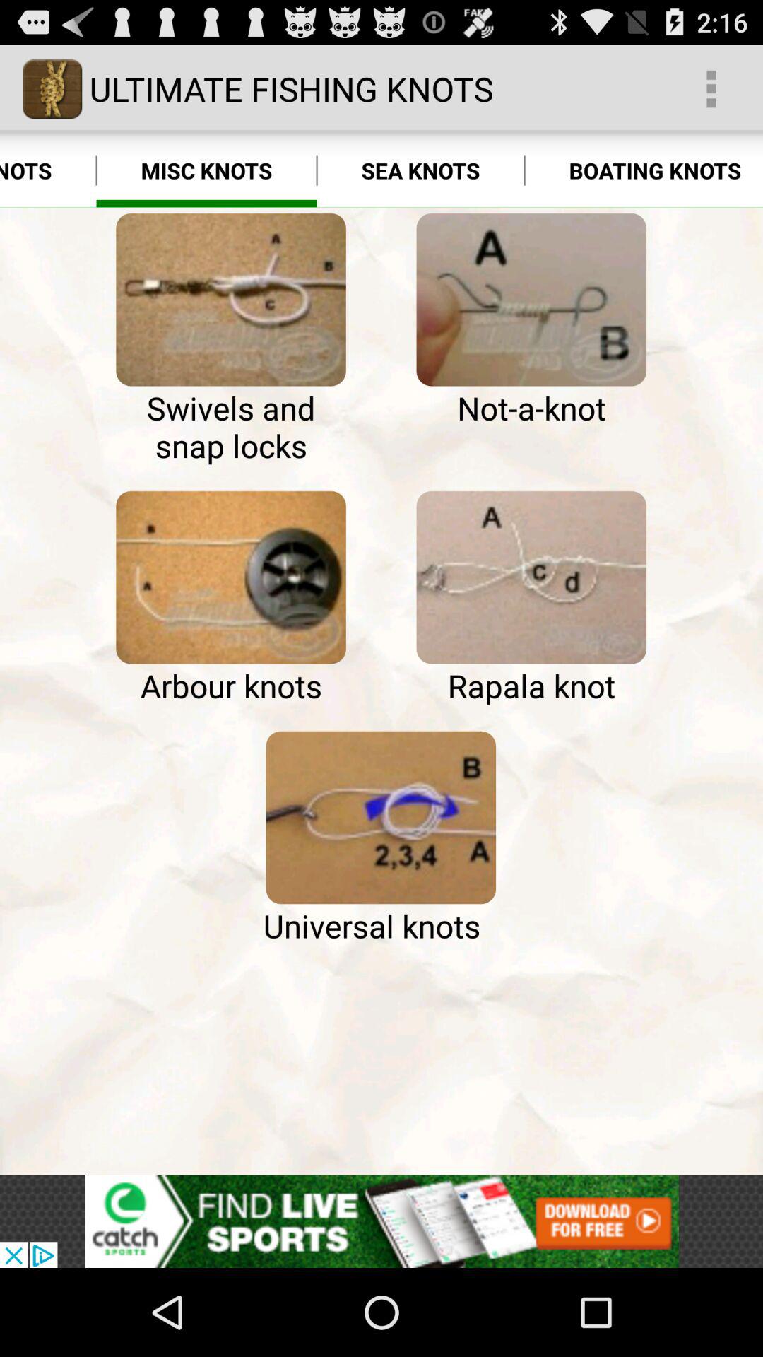 Image resolution: width=763 pixels, height=1357 pixels. I want to click on click the rapala knot, so click(531, 577).